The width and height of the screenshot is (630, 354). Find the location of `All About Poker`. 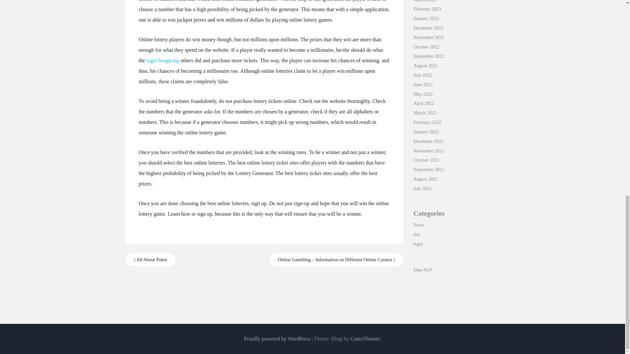

All About Poker is located at coordinates (150, 260).